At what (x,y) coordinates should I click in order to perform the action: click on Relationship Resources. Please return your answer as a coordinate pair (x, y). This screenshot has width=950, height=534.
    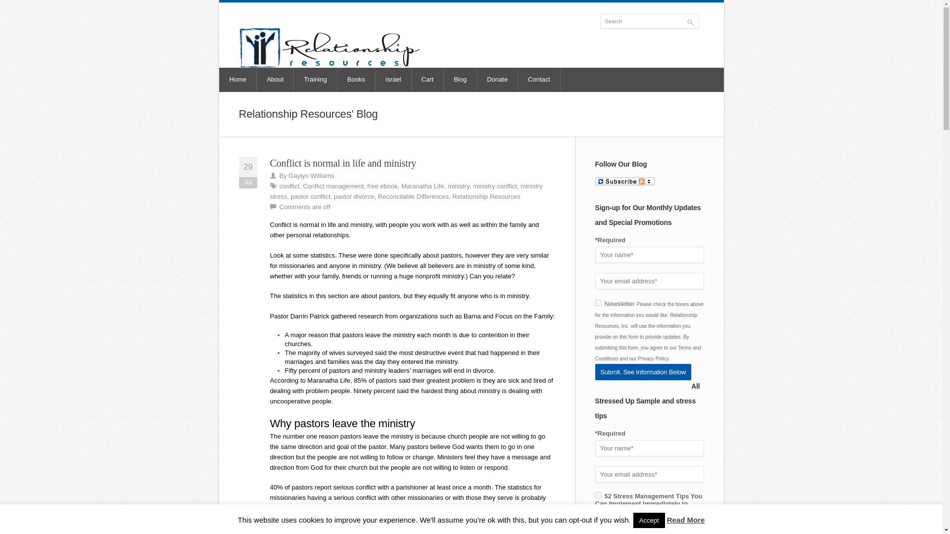
    Looking at the image, I should click on (487, 196).